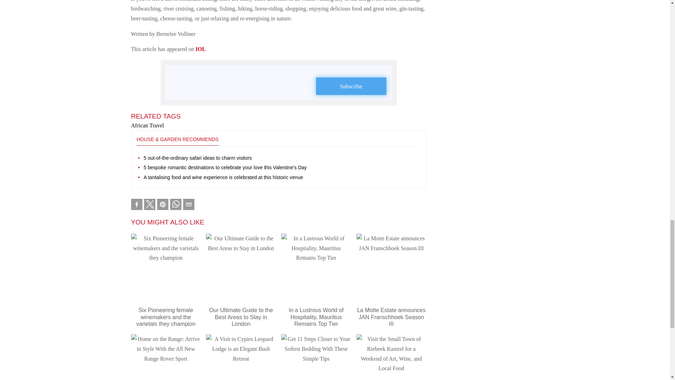 The width and height of the screenshot is (675, 380). Describe the element at coordinates (200, 49) in the screenshot. I see `IOL` at that location.